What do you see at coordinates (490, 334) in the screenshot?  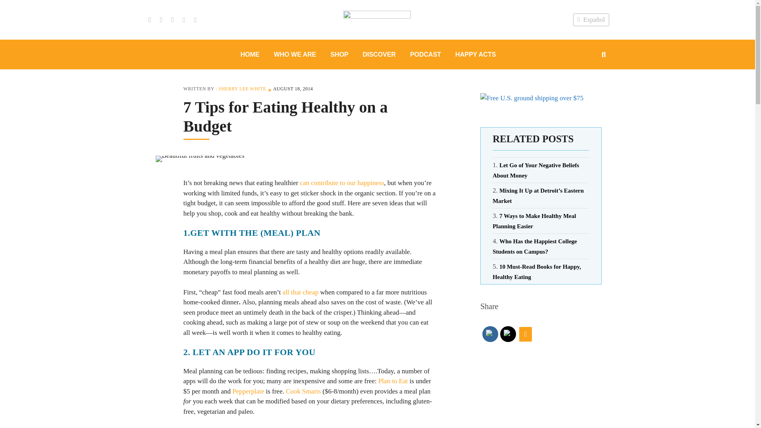 I see `Facebook` at bounding box center [490, 334].